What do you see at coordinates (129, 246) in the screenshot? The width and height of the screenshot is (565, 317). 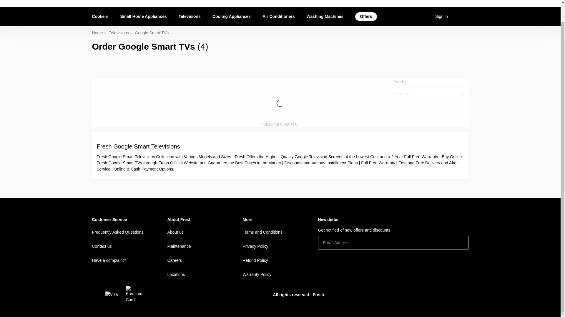 I see `Contact us` at bounding box center [129, 246].